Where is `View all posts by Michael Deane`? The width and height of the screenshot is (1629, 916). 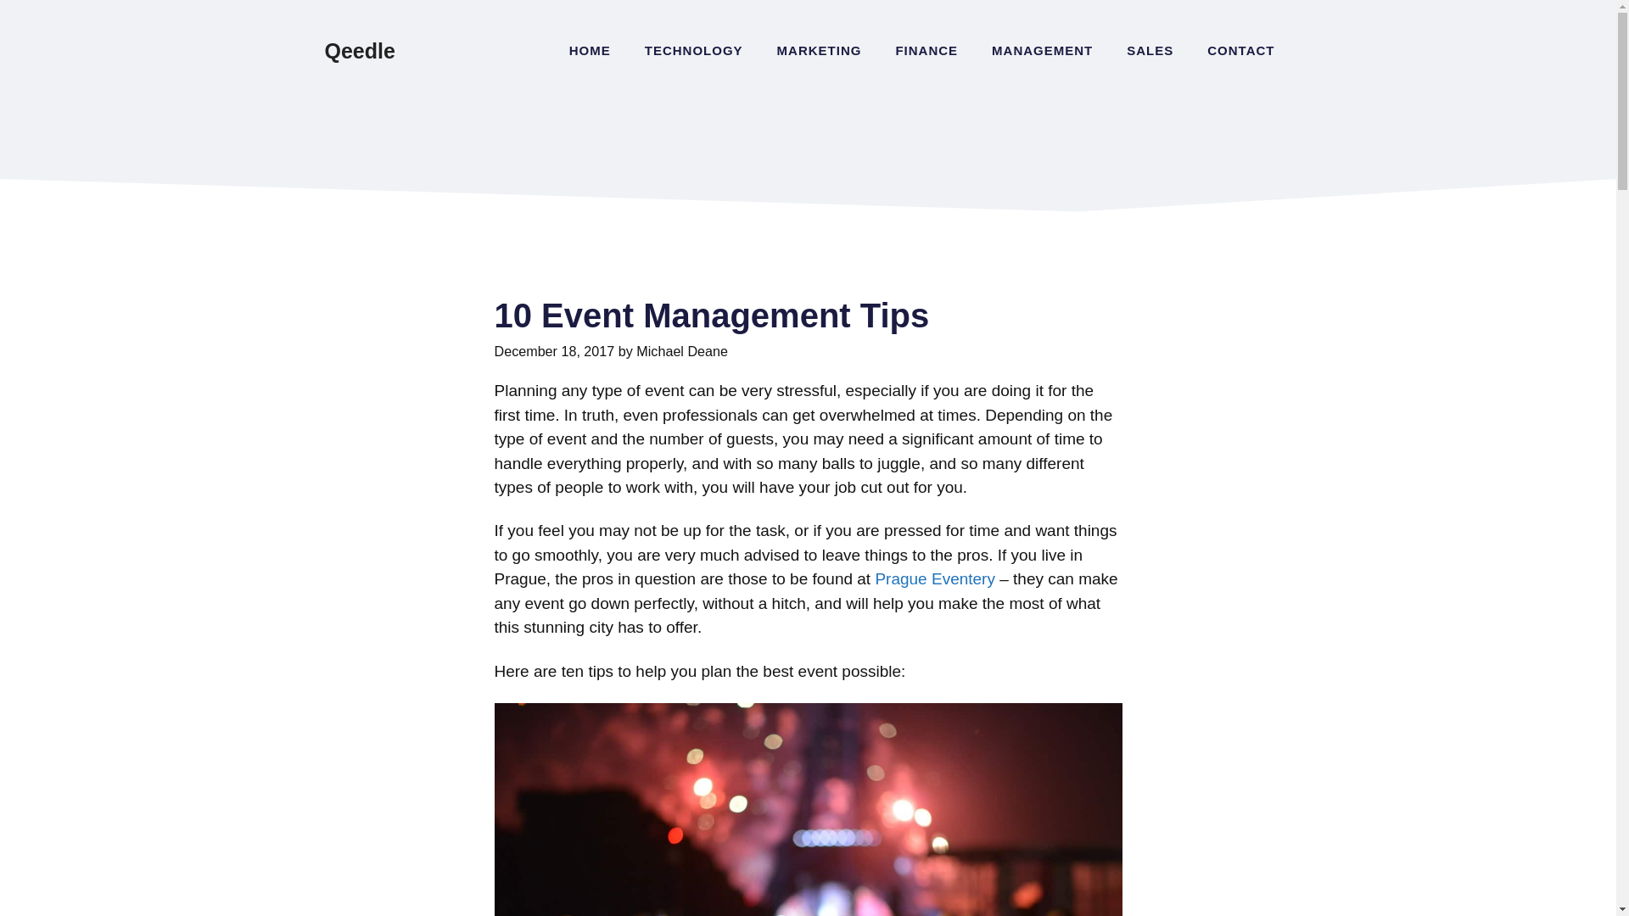
View all posts by Michael Deane is located at coordinates (682, 351).